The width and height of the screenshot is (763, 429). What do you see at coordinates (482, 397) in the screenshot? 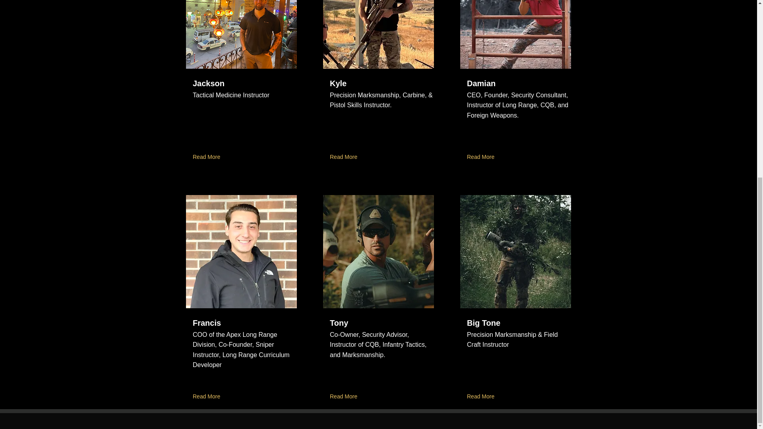
I see `Read More` at bounding box center [482, 397].